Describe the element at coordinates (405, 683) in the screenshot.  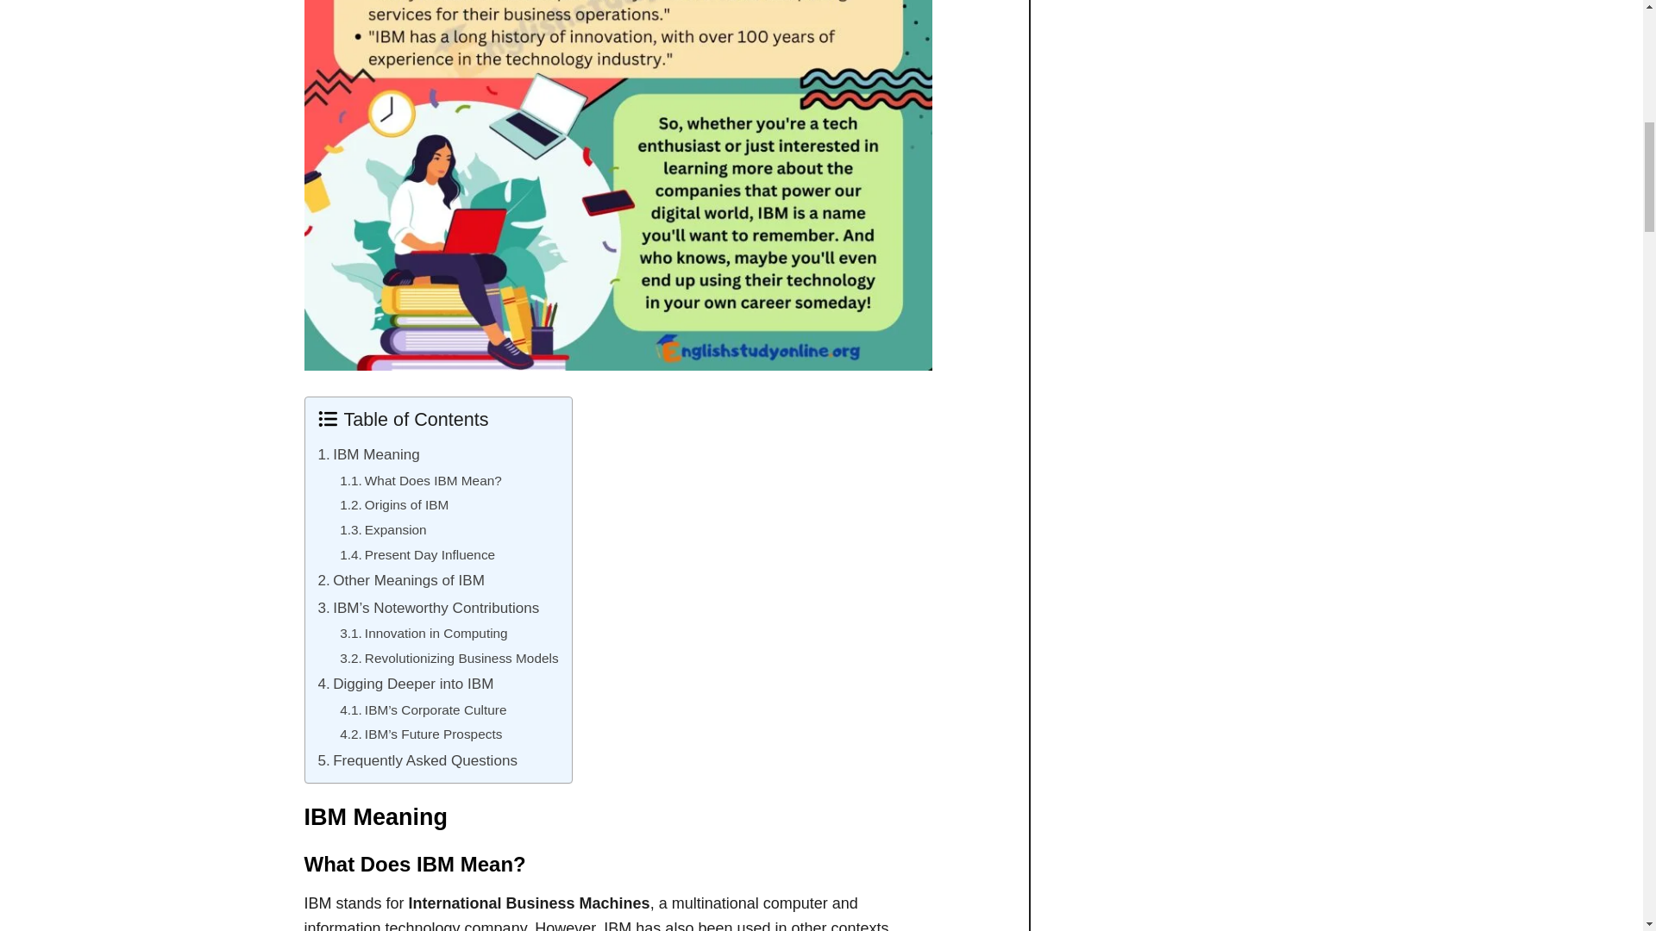
I see `Digging Deeper into IBM` at that location.